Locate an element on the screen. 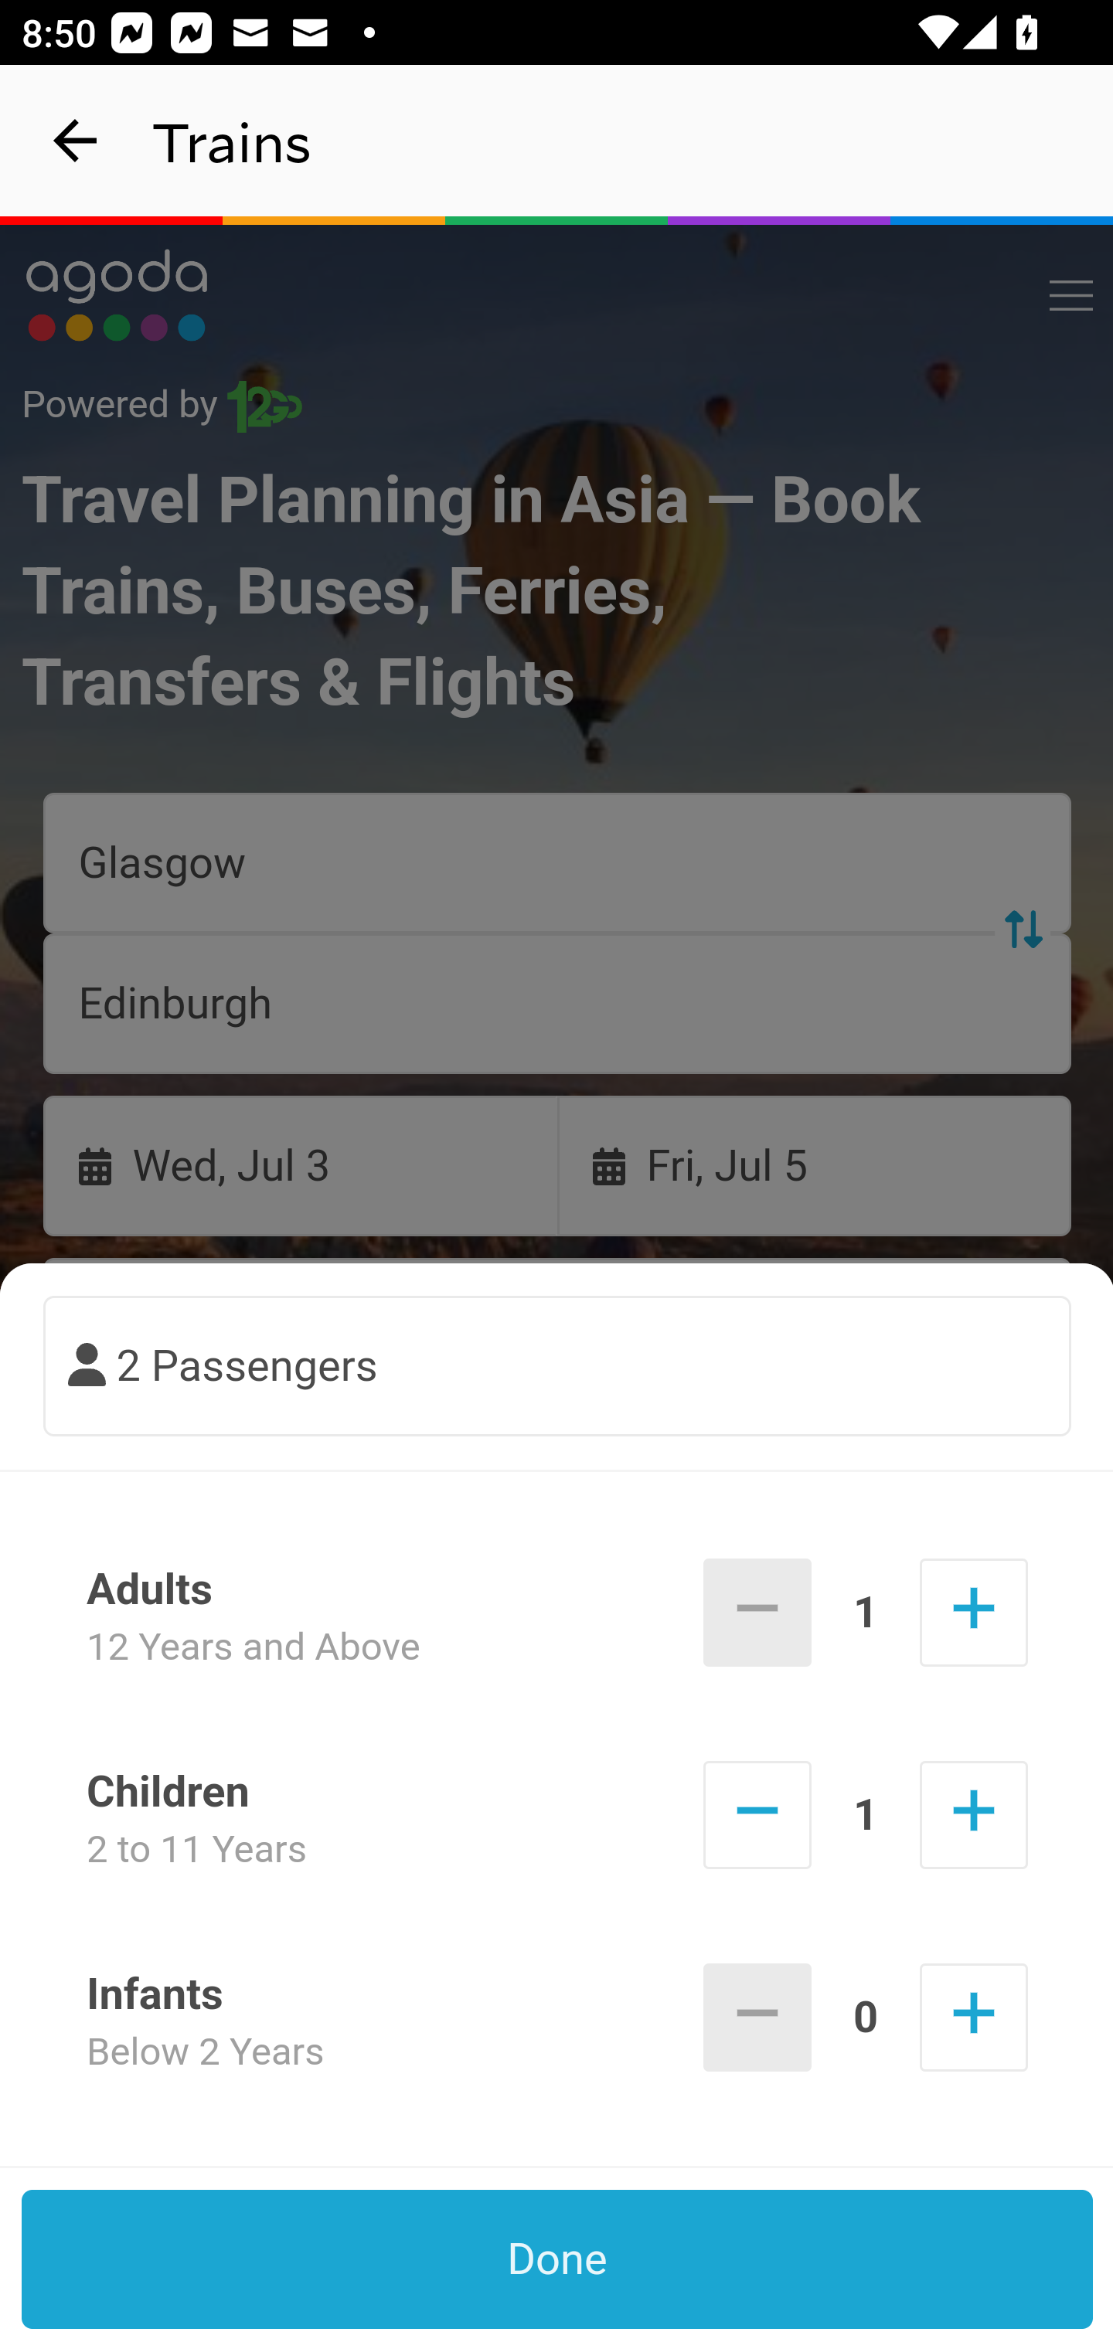  Done is located at coordinates (558, 2259).